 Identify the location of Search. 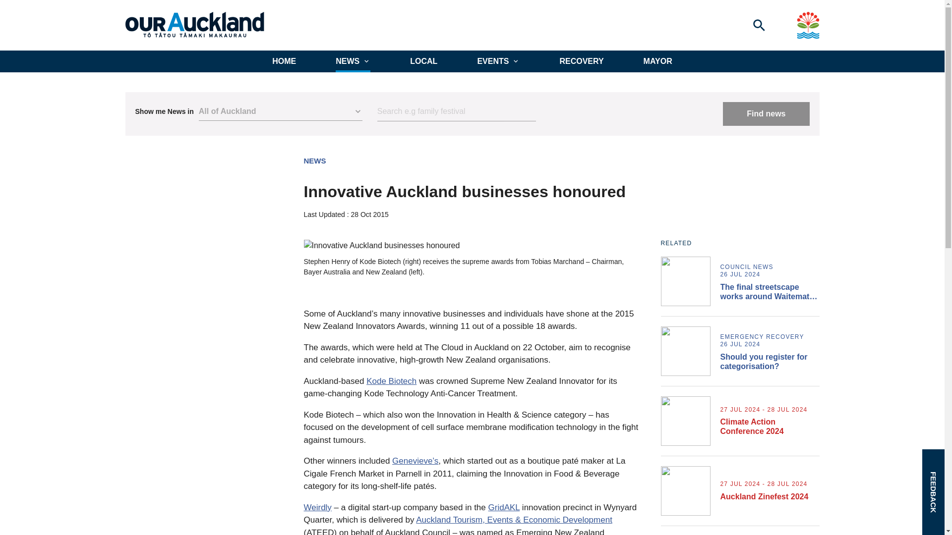
(456, 112).